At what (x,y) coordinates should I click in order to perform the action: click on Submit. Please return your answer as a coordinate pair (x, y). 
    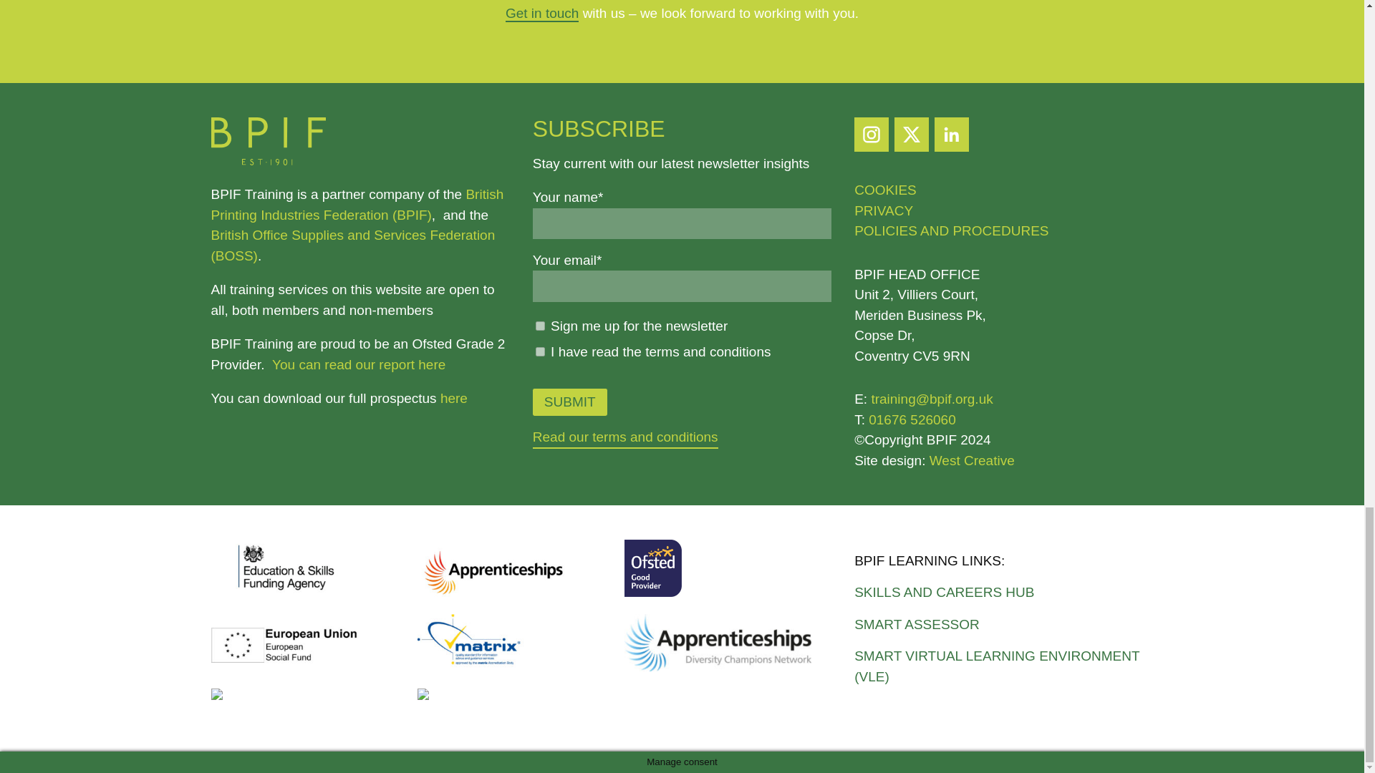
    Looking at the image, I should click on (570, 402).